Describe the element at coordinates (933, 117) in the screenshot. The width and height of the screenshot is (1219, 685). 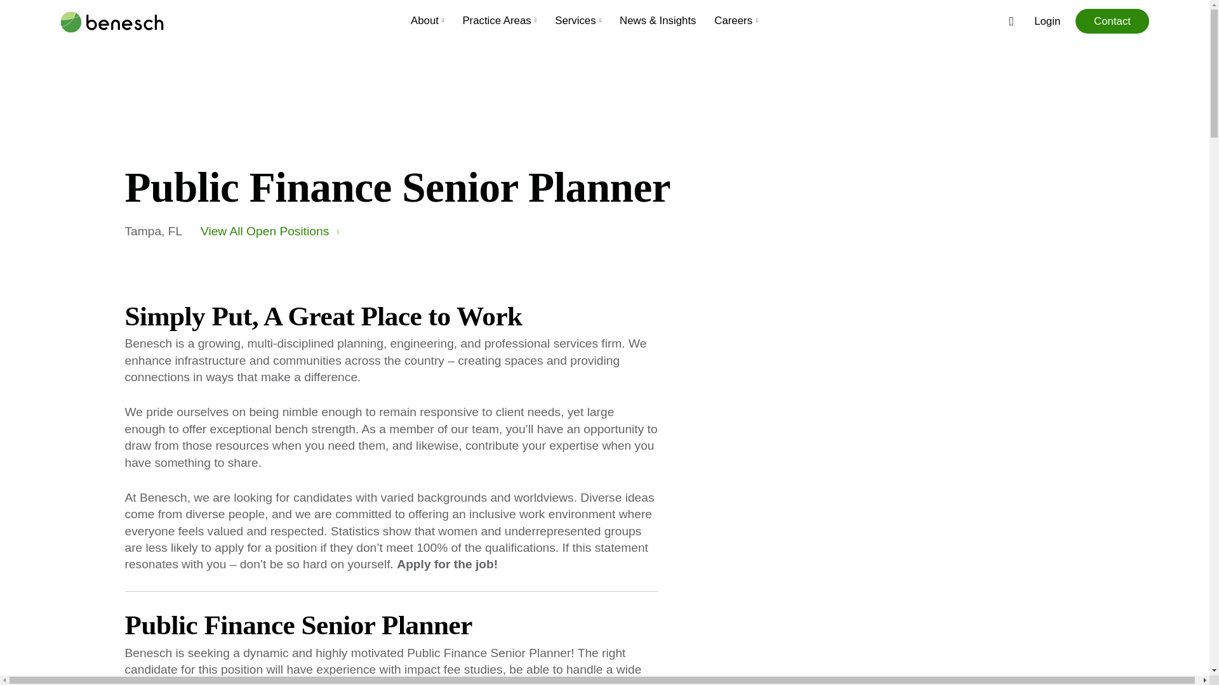
I see `Natural Resources` at that location.